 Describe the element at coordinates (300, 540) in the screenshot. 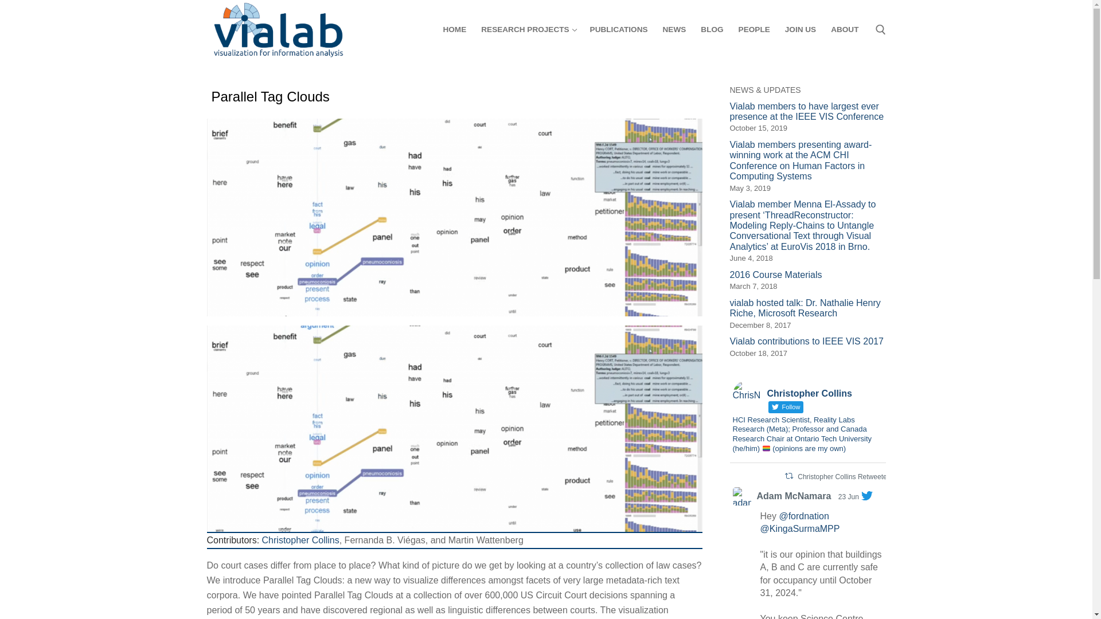

I see `Christopher Collins` at that location.